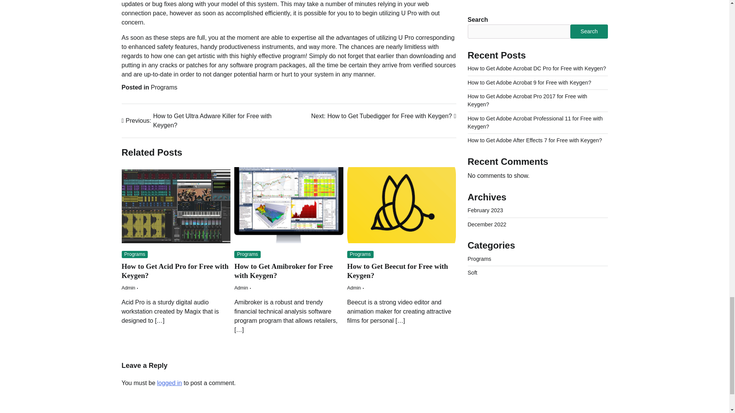 This screenshot has height=413, width=735. What do you see at coordinates (247, 254) in the screenshot?
I see `Programs` at bounding box center [247, 254].